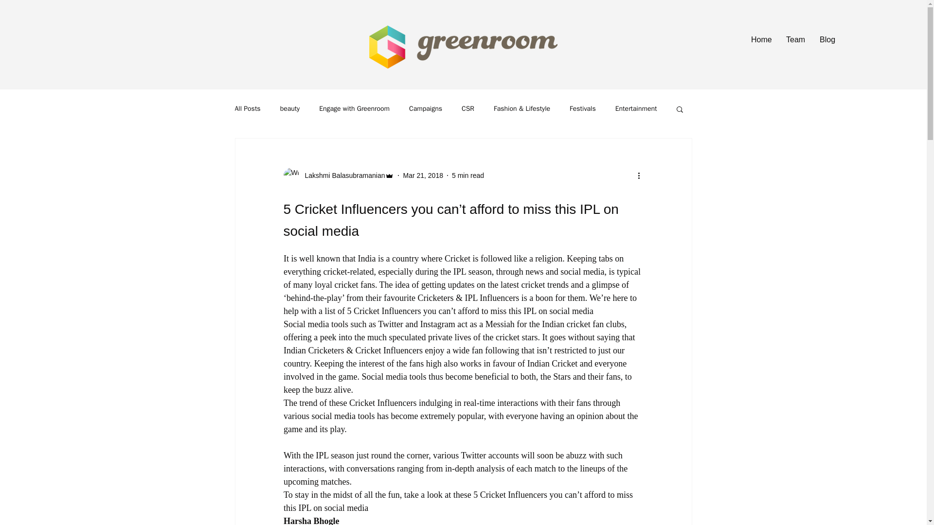 This screenshot has width=934, height=525. Describe the element at coordinates (341, 175) in the screenshot. I see `Lakshmi Balasubramanian` at that location.